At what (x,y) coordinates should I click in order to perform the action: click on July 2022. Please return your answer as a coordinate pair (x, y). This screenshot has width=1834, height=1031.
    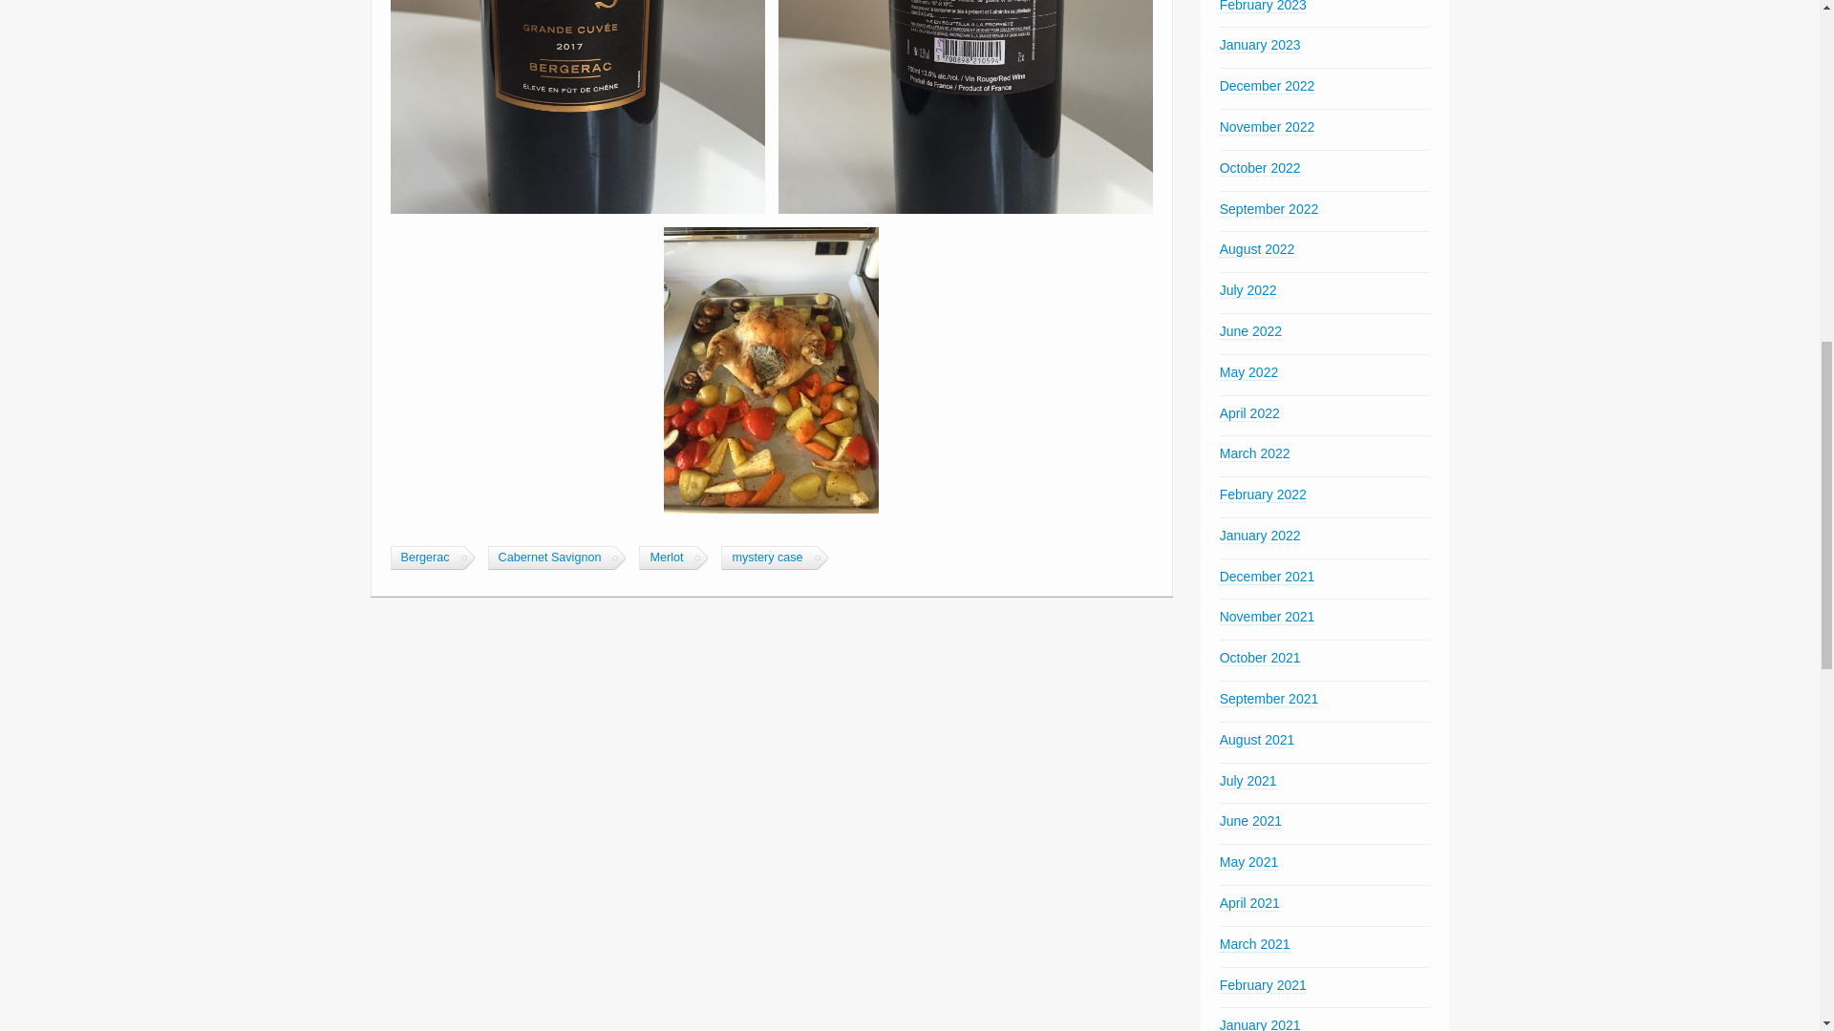
    Looking at the image, I should click on (1248, 290).